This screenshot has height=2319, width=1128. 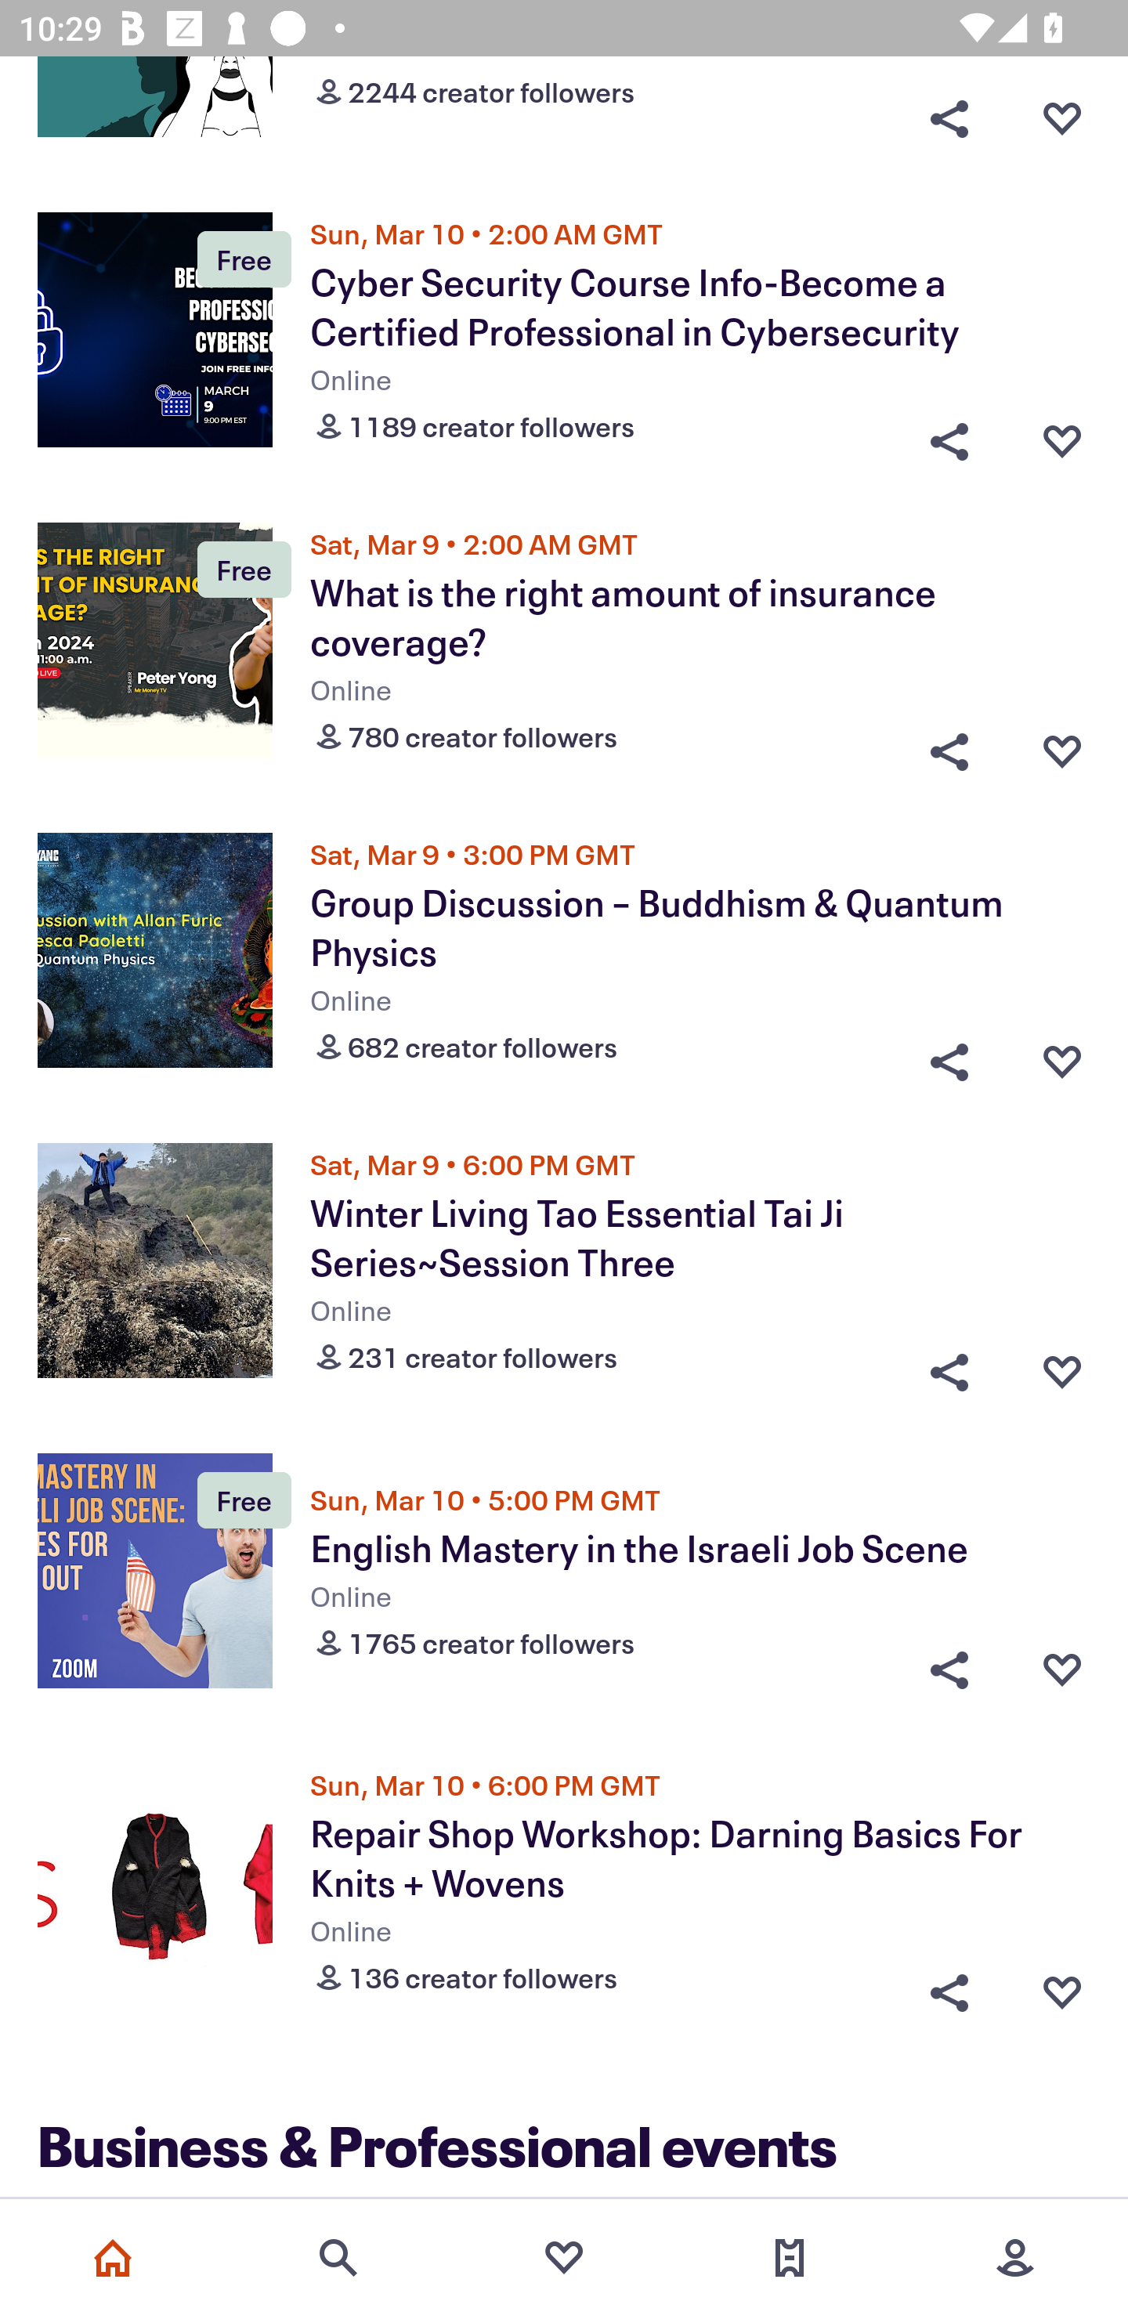 I want to click on Share button, so click(x=949, y=118).